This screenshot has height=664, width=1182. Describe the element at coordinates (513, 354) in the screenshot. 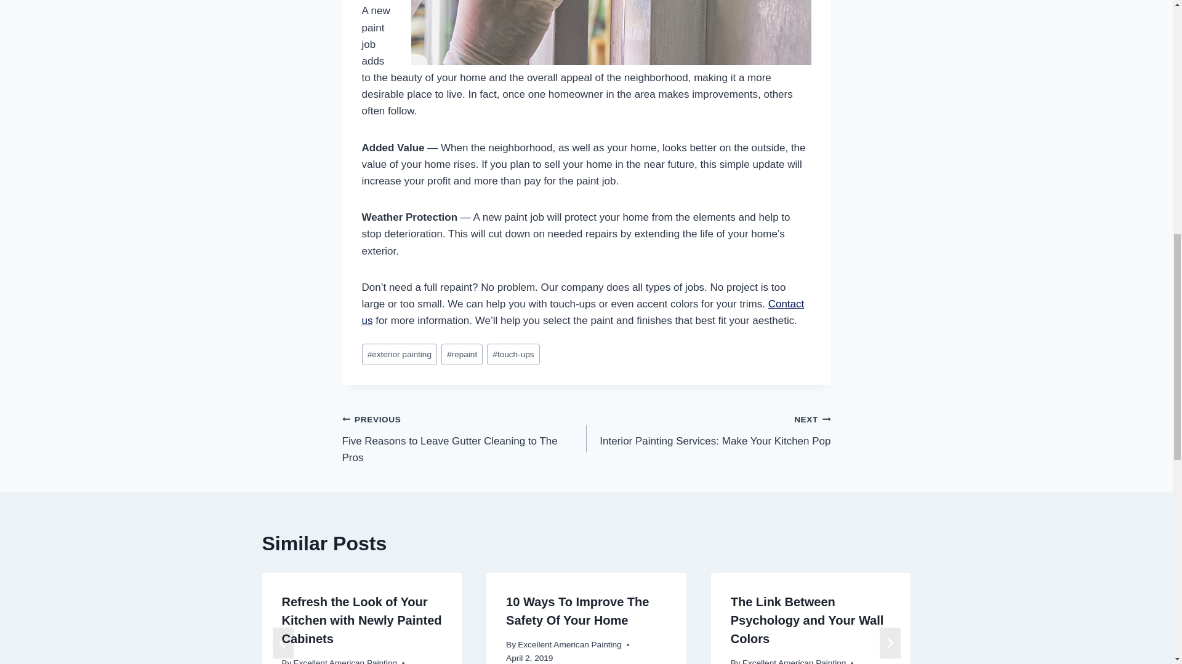

I see `touch-ups` at that location.